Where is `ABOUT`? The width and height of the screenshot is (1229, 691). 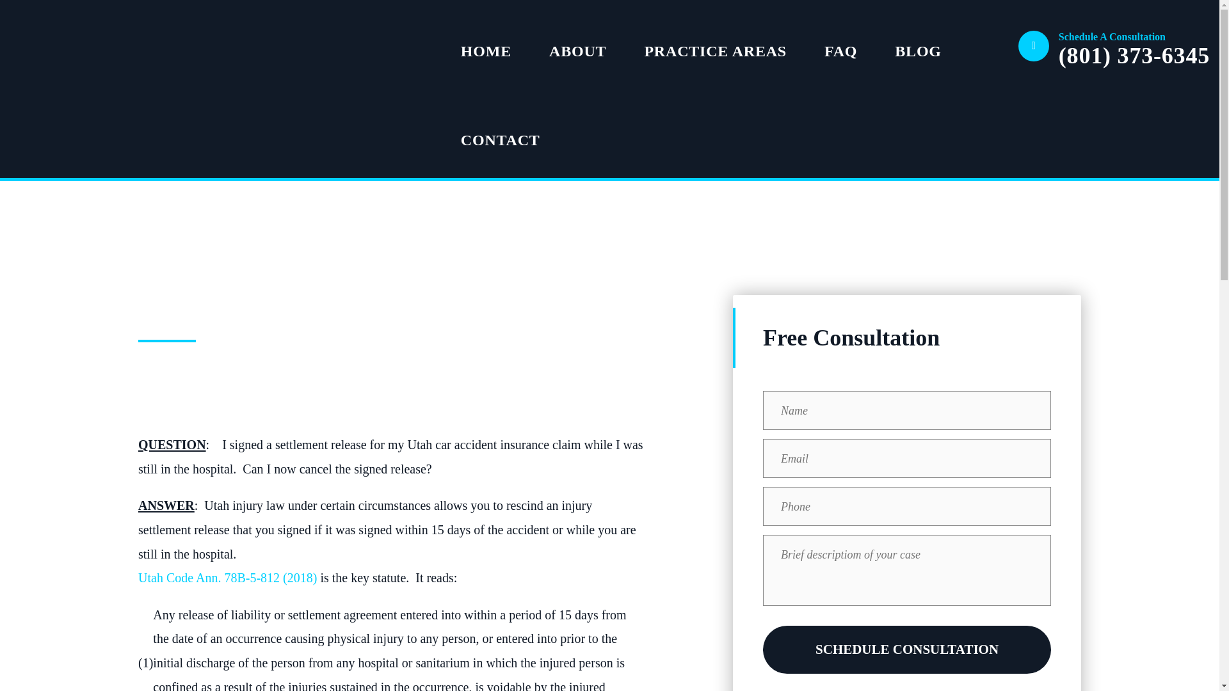
ABOUT is located at coordinates (577, 45).